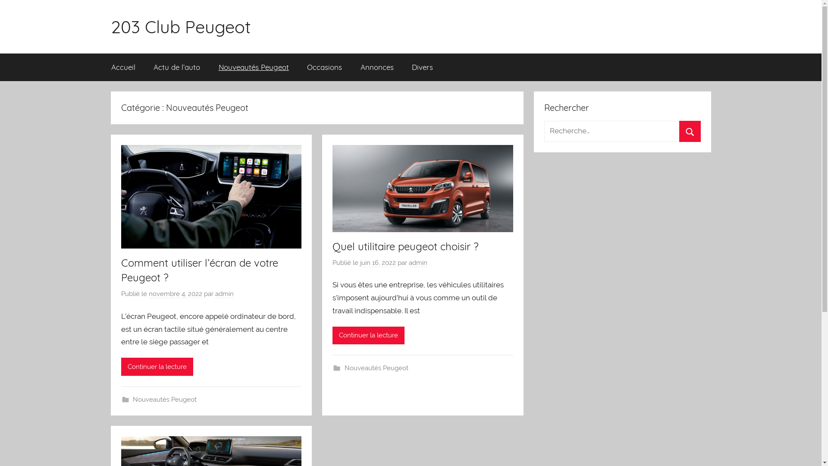 The width and height of the screenshot is (828, 466). What do you see at coordinates (405, 246) in the screenshot?
I see `Quel utilitaire peugeot choisir ?` at bounding box center [405, 246].